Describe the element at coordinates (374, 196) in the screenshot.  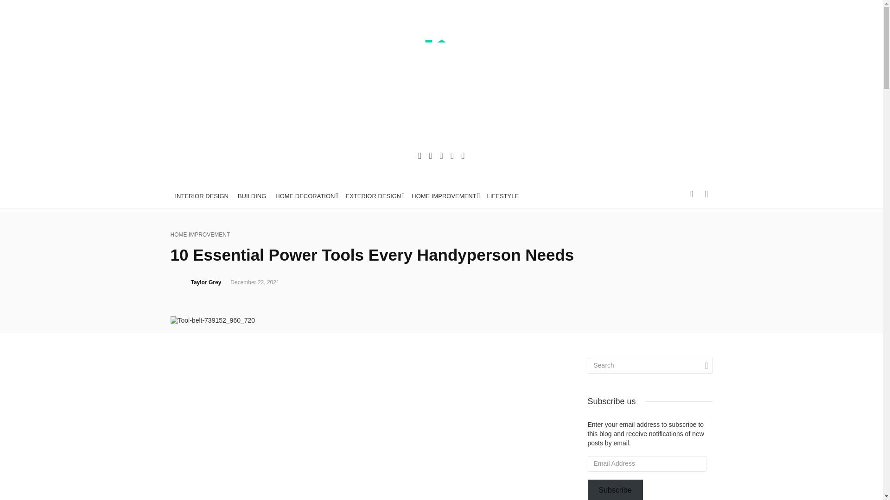
I see `EXTERIOR DESIGN` at that location.